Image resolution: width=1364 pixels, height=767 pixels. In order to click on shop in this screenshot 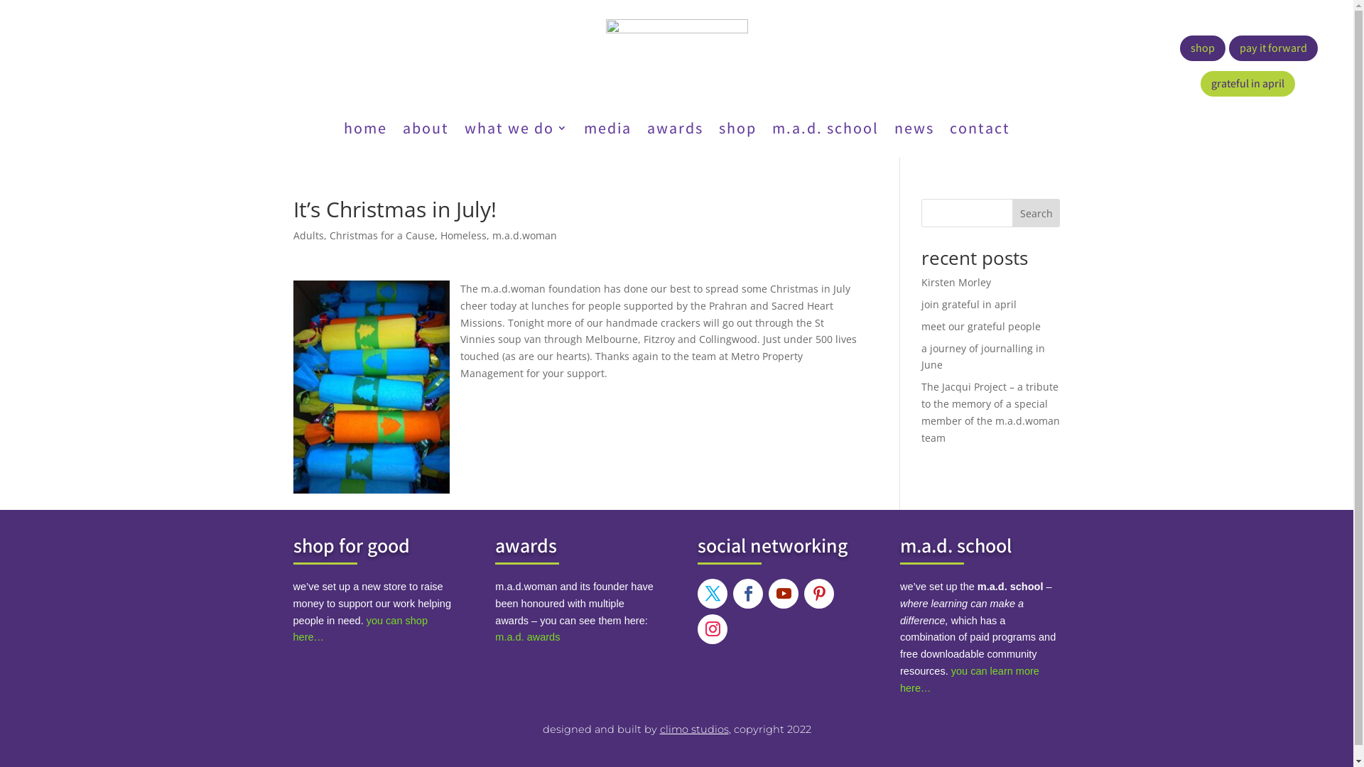, I will do `click(737, 131)`.